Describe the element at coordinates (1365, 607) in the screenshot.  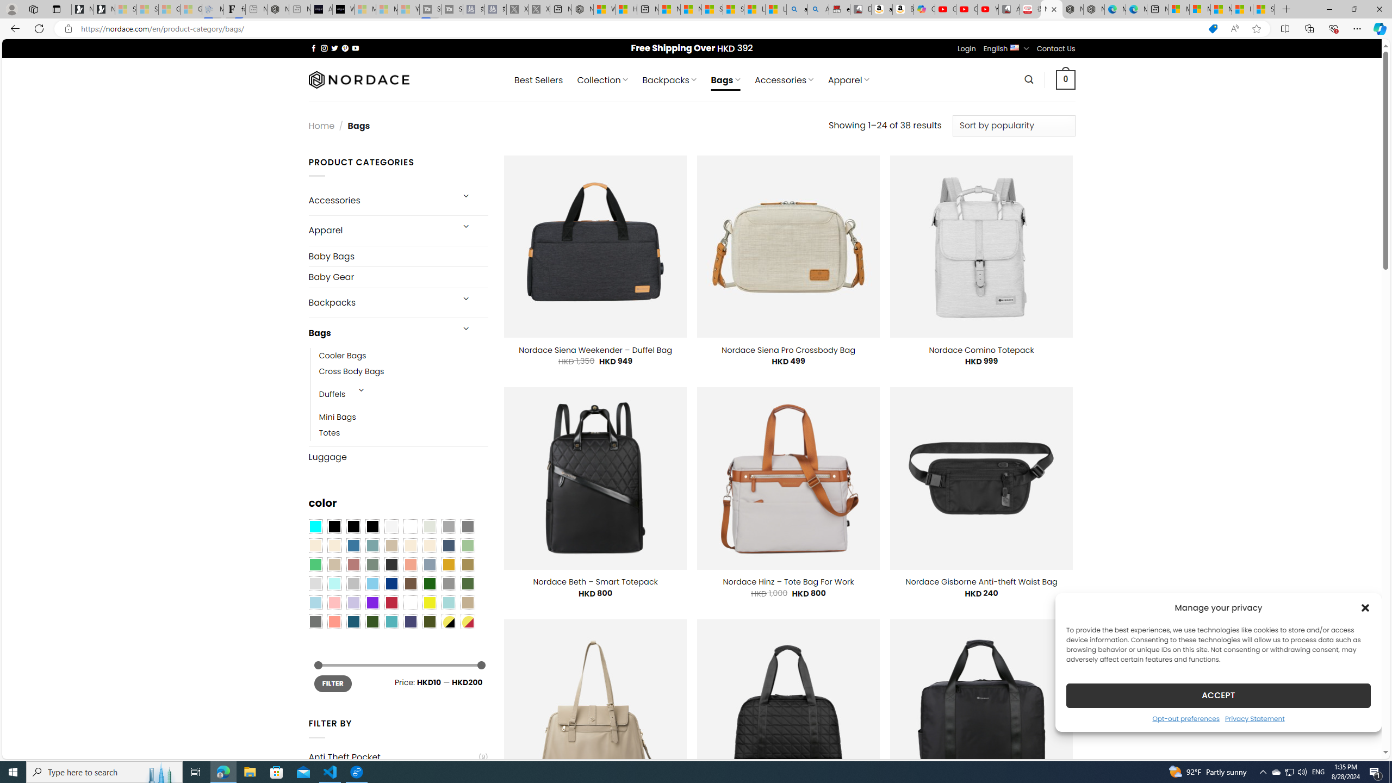
I see `Class: cmplz-close` at that location.